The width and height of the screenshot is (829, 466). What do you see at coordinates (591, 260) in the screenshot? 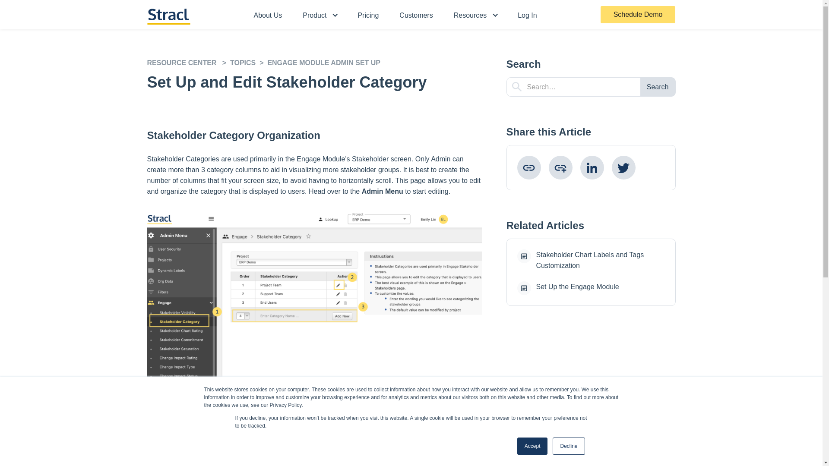
I see `Stakeholder Chart Labels and Tags Customization` at bounding box center [591, 260].